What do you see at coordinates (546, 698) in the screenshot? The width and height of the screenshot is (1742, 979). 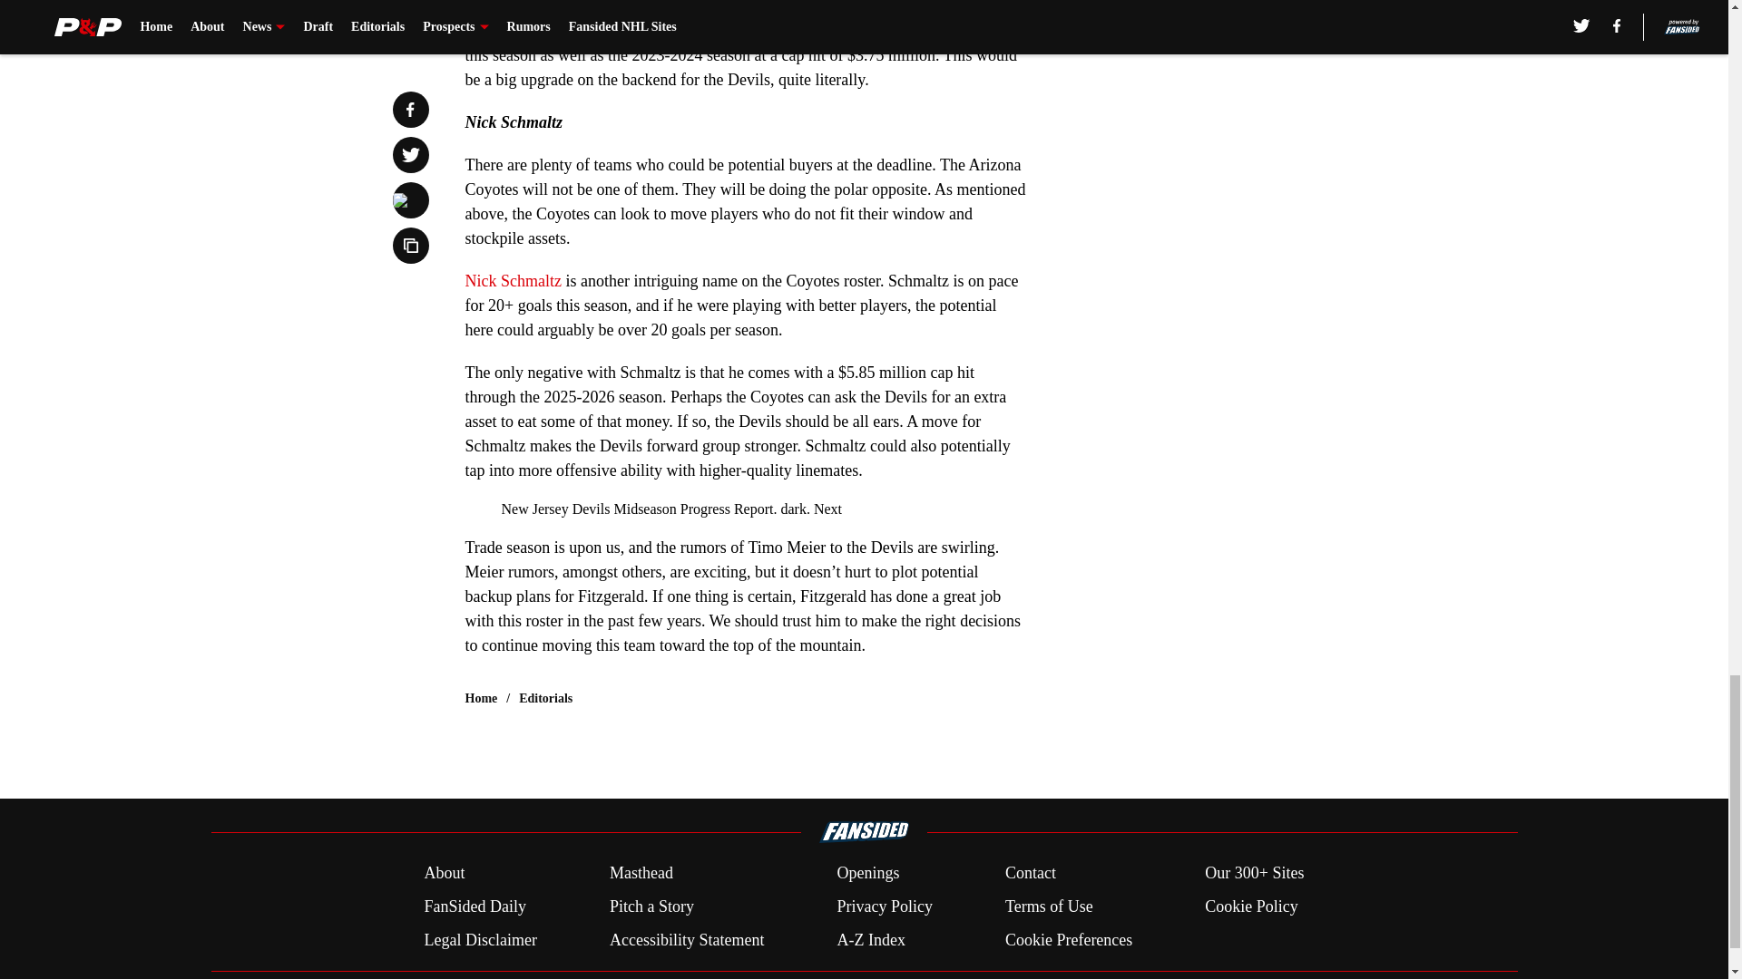 I see `Editorials` at bounding box center [546, 698].